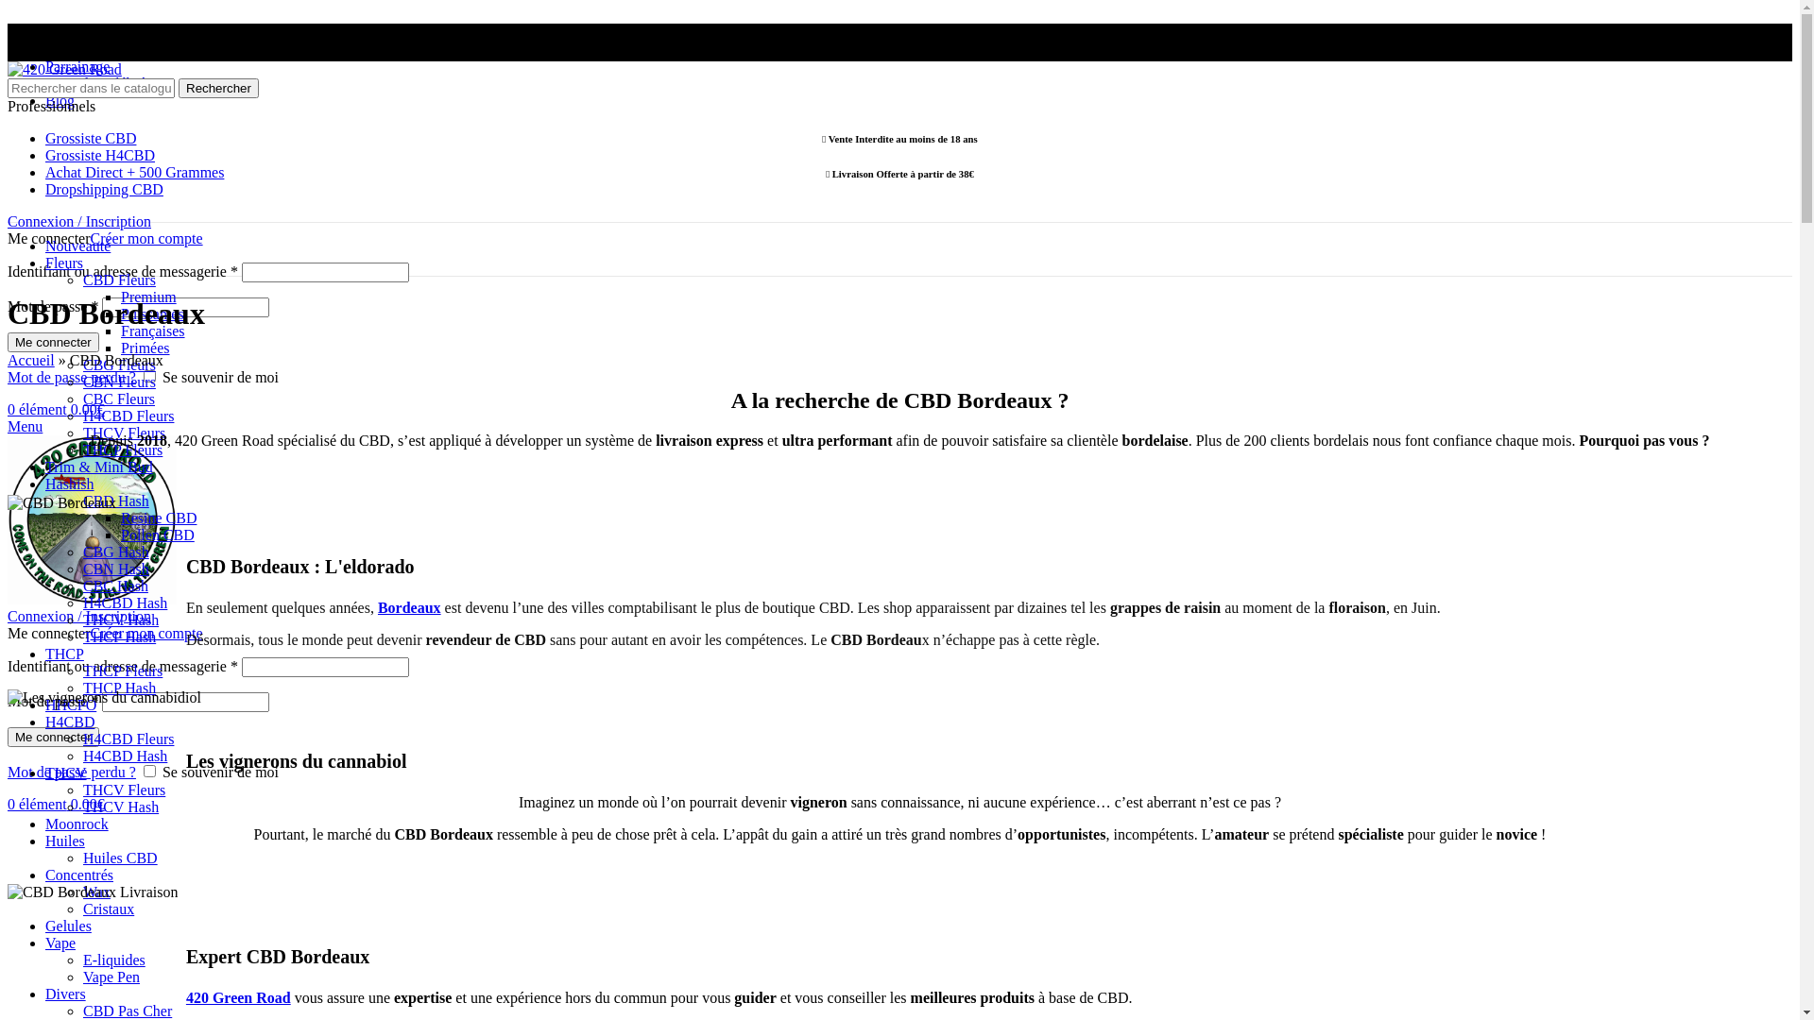  What do you see at coordinates (93, 892) in the screenshot?
I see `c95f2f89d2f26bd5f2f89d2f2816f2v-960x640` at bounding box center [93, 892].